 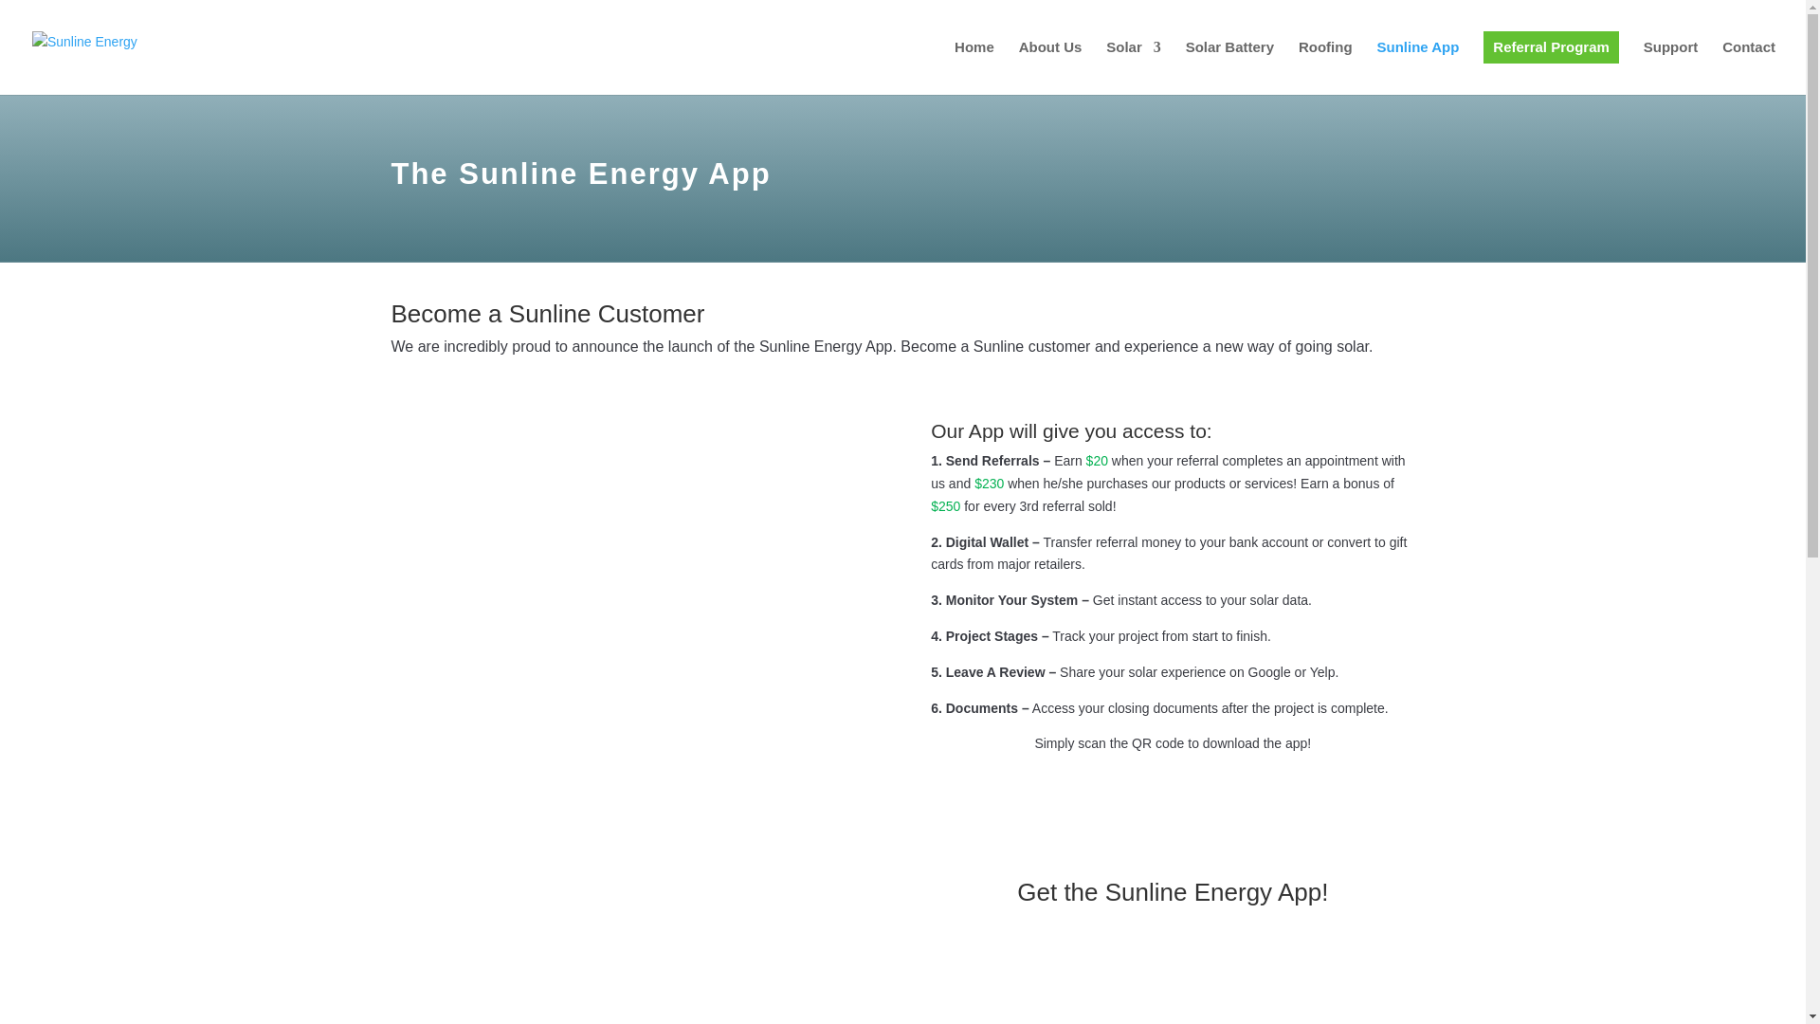 What do you see at coordinates (1134, 63) in the screenshot?
I see `Solar` at bounding box center [1134, 63].